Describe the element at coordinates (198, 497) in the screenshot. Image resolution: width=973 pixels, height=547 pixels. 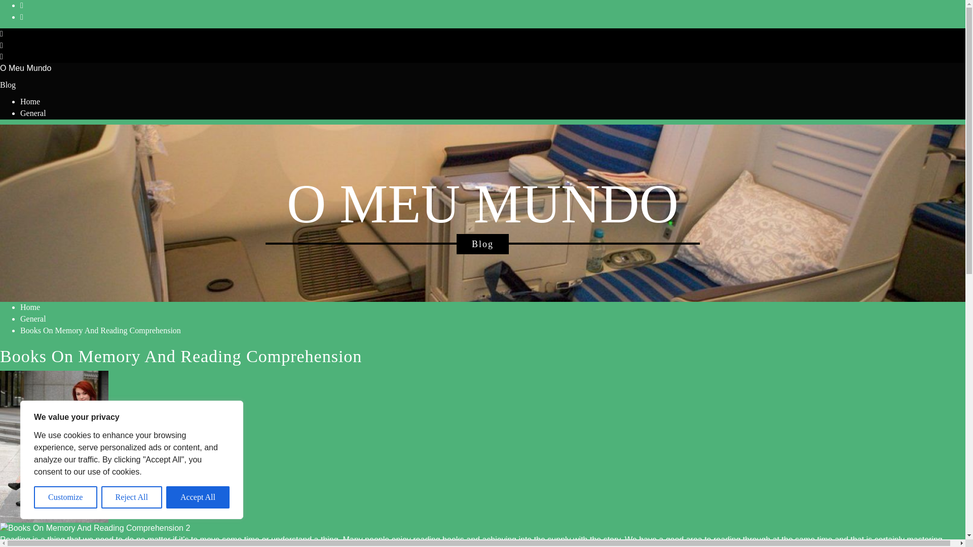
I see `Accept All` at that location.